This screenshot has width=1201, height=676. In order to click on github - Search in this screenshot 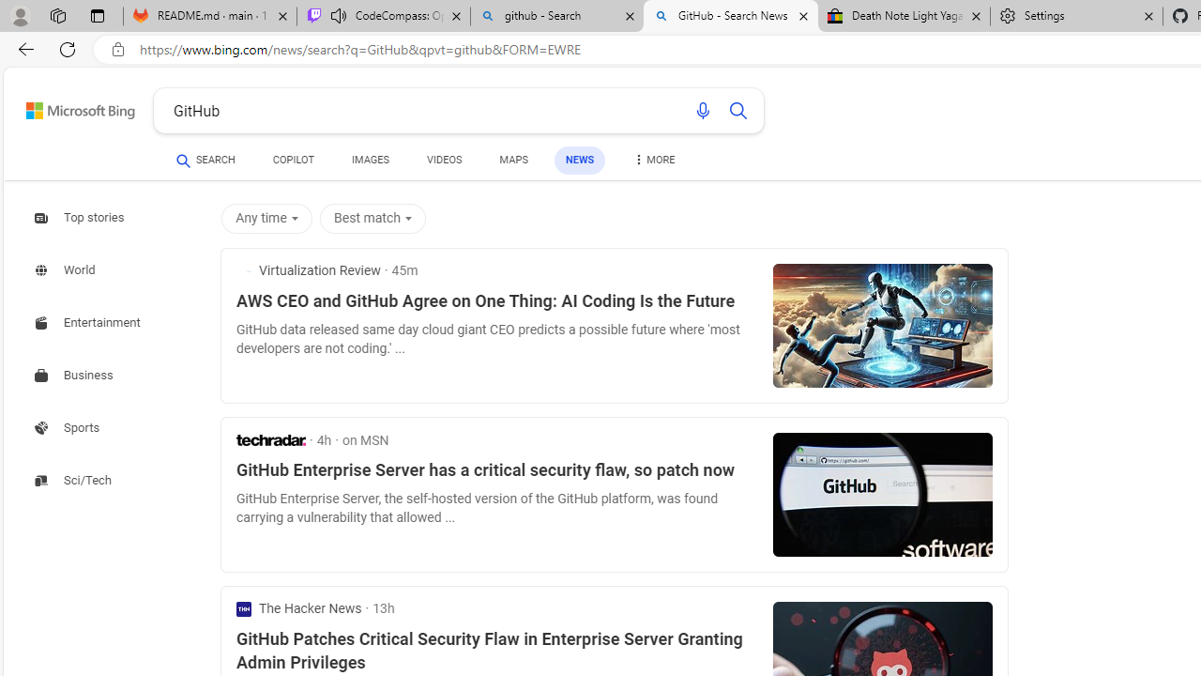, I will do `click(557, 17)`.